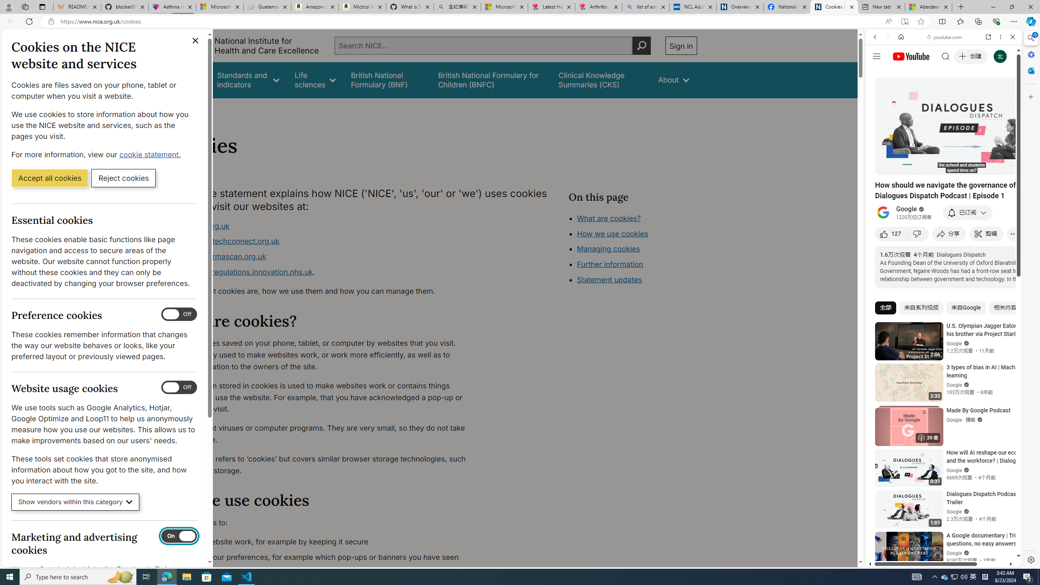 This screenshot has width=1040, height=585. I want to click on Google, so click(907, 209).